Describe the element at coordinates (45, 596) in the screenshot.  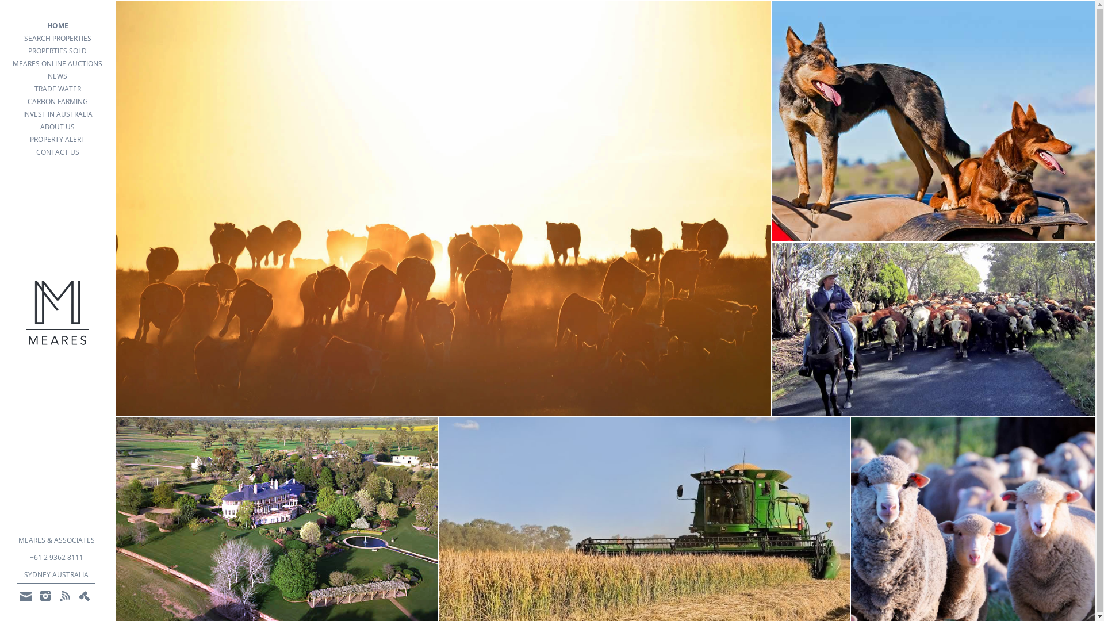
I see `.` at that location.